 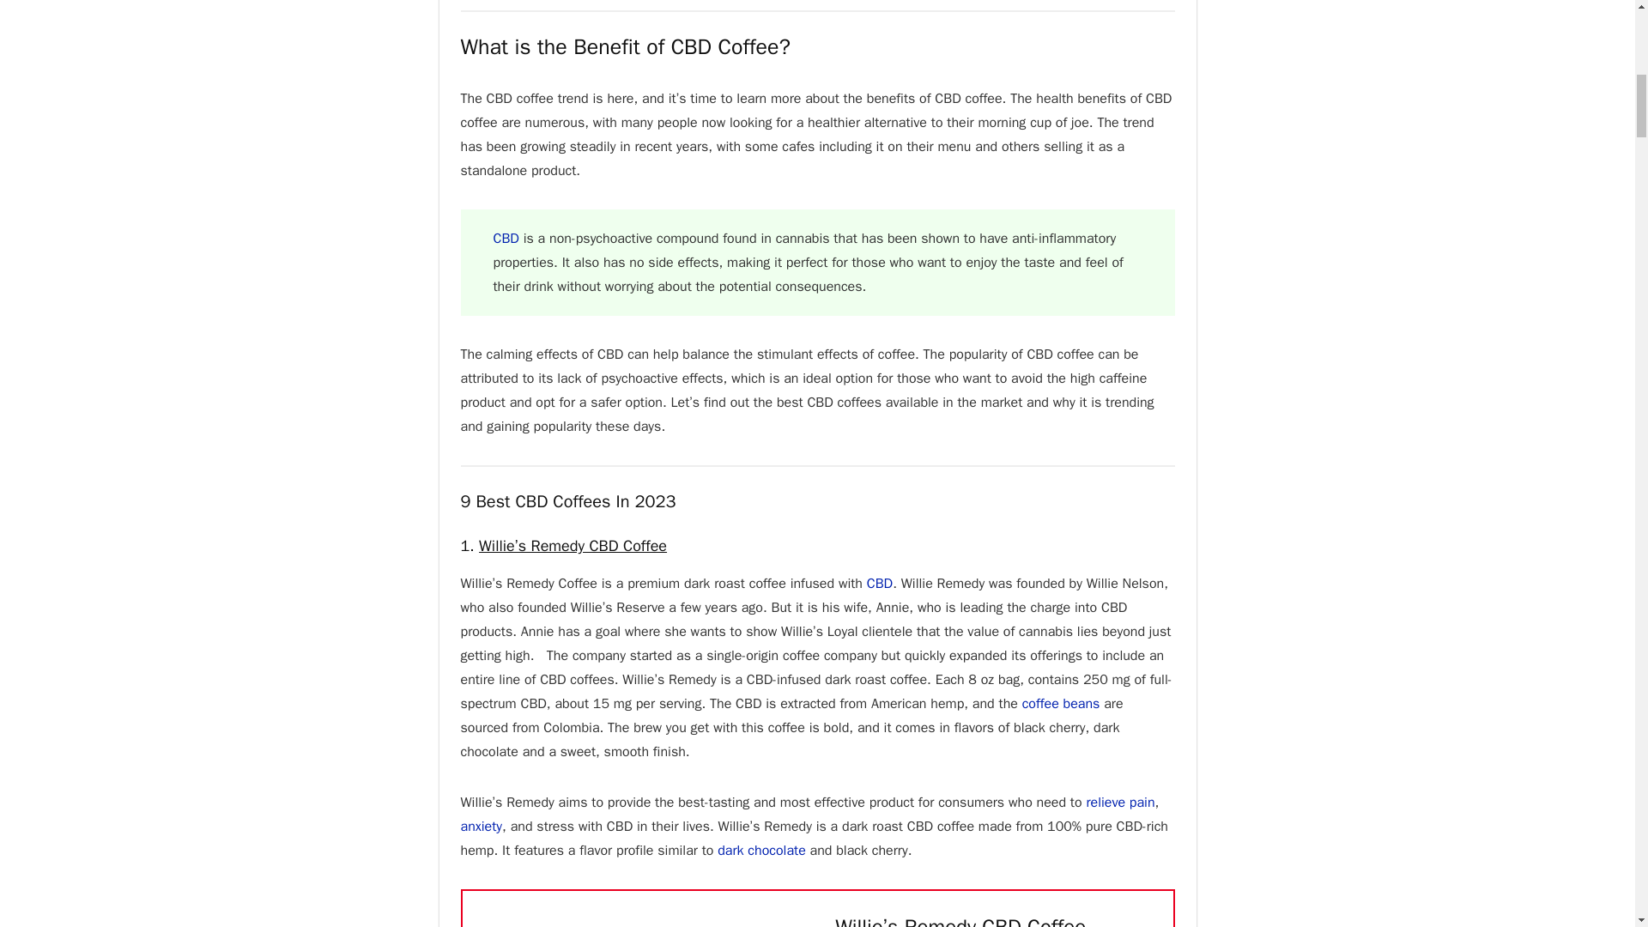 What do you see at coordinates (481, 826) in the screenshot?
I see `anxiety` at bounding box center [481, 826].